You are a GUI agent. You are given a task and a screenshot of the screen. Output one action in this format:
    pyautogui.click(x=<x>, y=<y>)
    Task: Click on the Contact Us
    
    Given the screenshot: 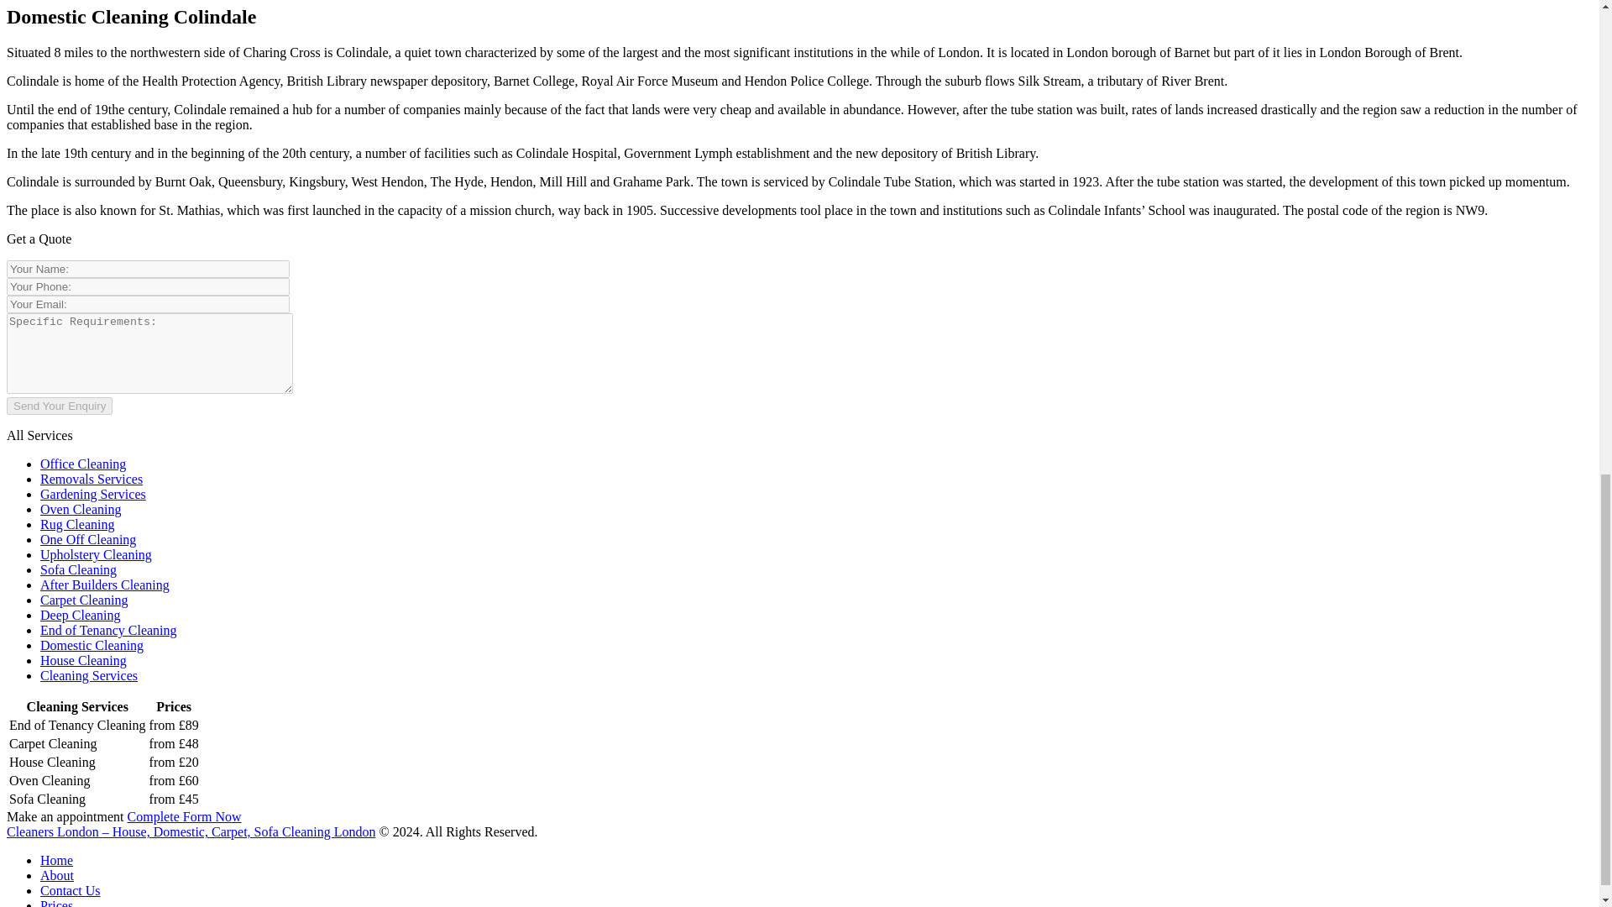 What is the action you would take?
    pyautogui.click(x=71, y=890)
    